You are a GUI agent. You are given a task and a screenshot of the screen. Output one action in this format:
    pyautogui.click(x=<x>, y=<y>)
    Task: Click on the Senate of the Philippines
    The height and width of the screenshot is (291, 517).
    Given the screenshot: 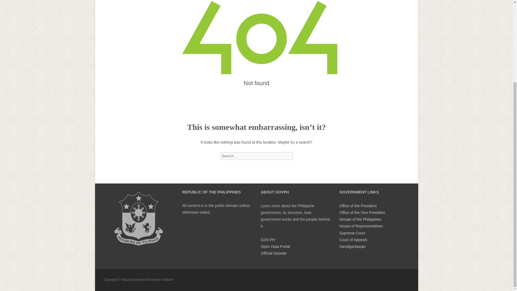 What is the action you would take?
    pyautogui.click(x=360, y=219)
    